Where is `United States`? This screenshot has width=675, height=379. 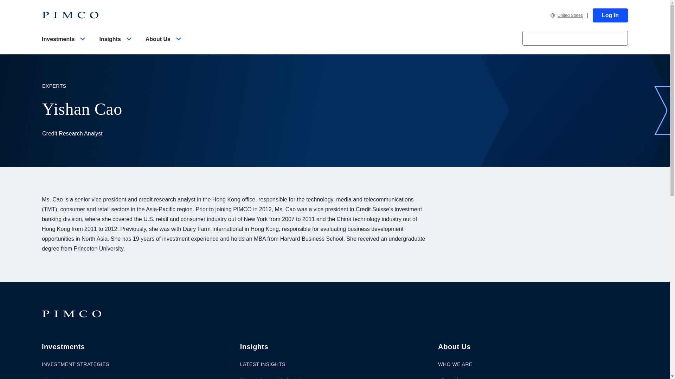 United States is located at coordinates (567, 15).